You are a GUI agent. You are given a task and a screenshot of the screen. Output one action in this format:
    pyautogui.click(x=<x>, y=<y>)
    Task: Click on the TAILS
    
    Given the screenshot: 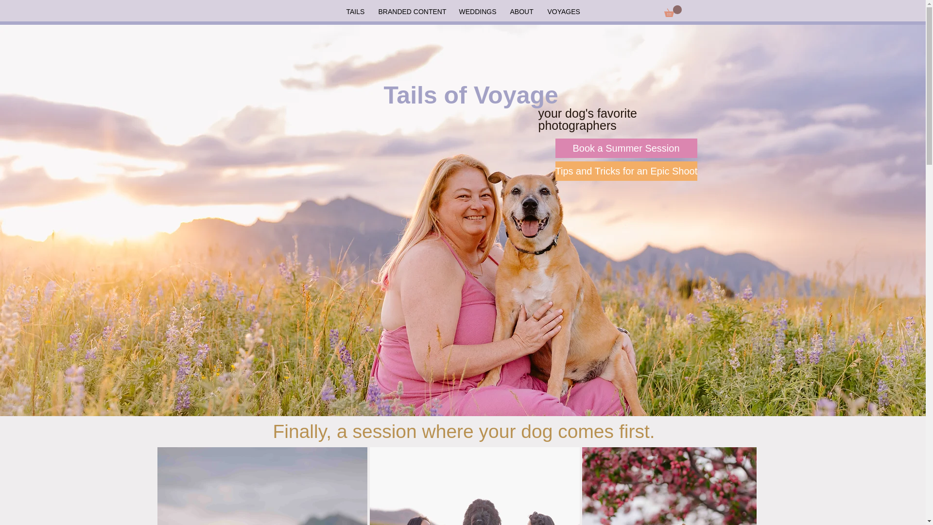 What is the action you would take?
    pyautogui.click(x=355, y=12)
    